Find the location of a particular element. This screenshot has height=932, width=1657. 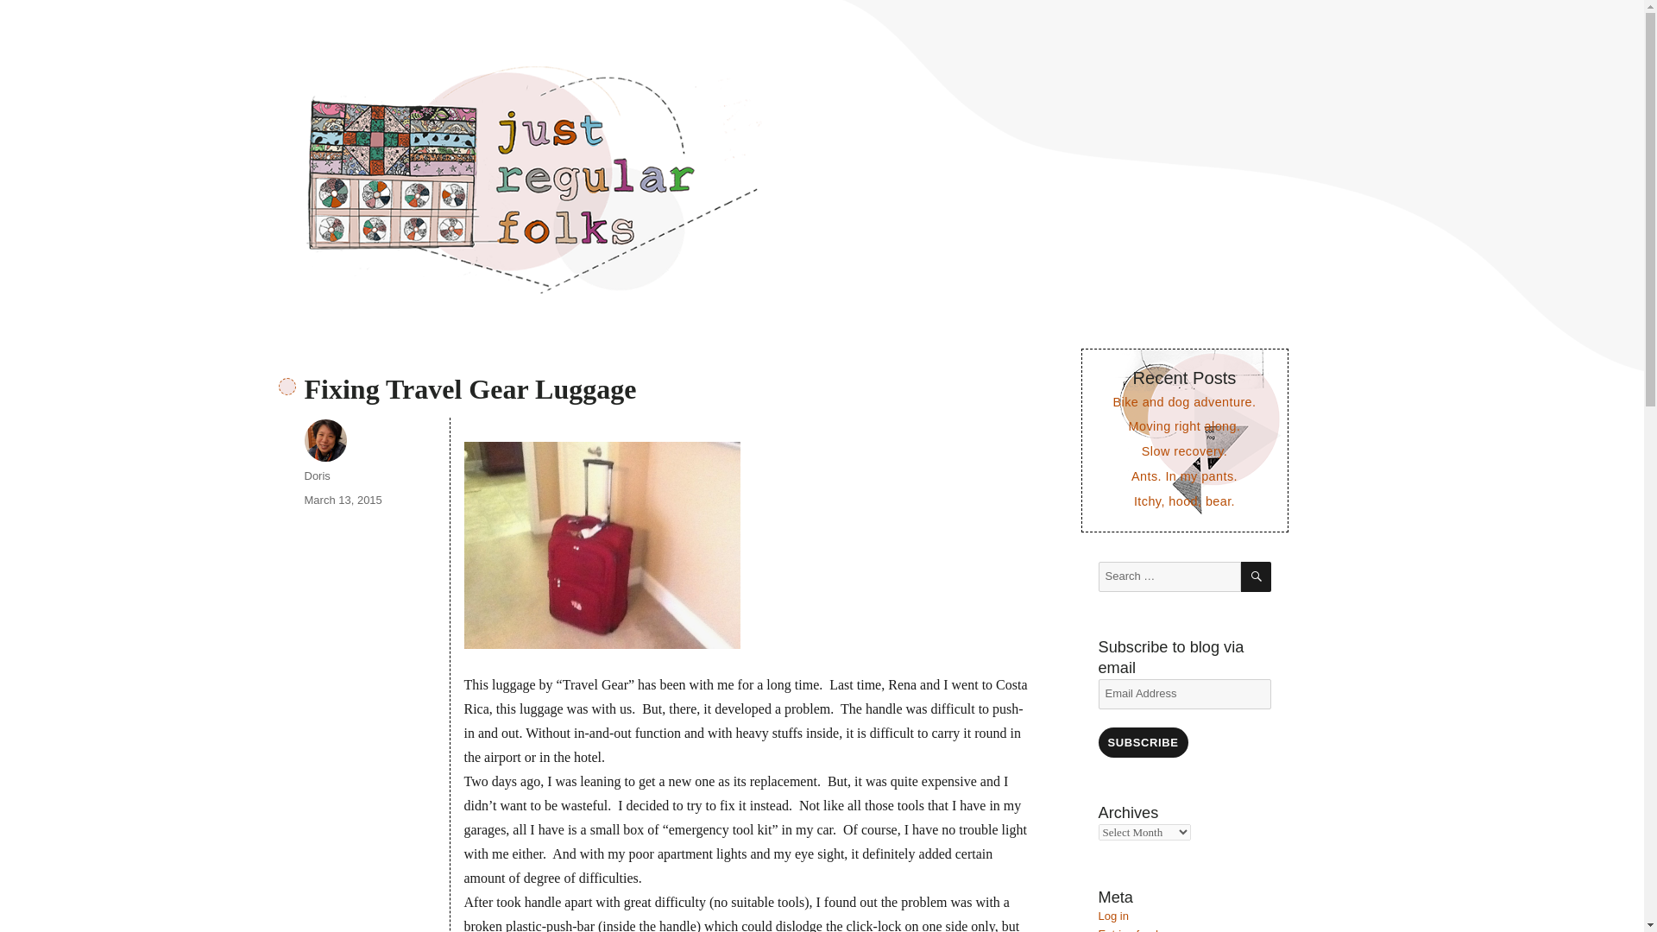

Itchy, hood, bear. is located at coordinates (1184, 501).